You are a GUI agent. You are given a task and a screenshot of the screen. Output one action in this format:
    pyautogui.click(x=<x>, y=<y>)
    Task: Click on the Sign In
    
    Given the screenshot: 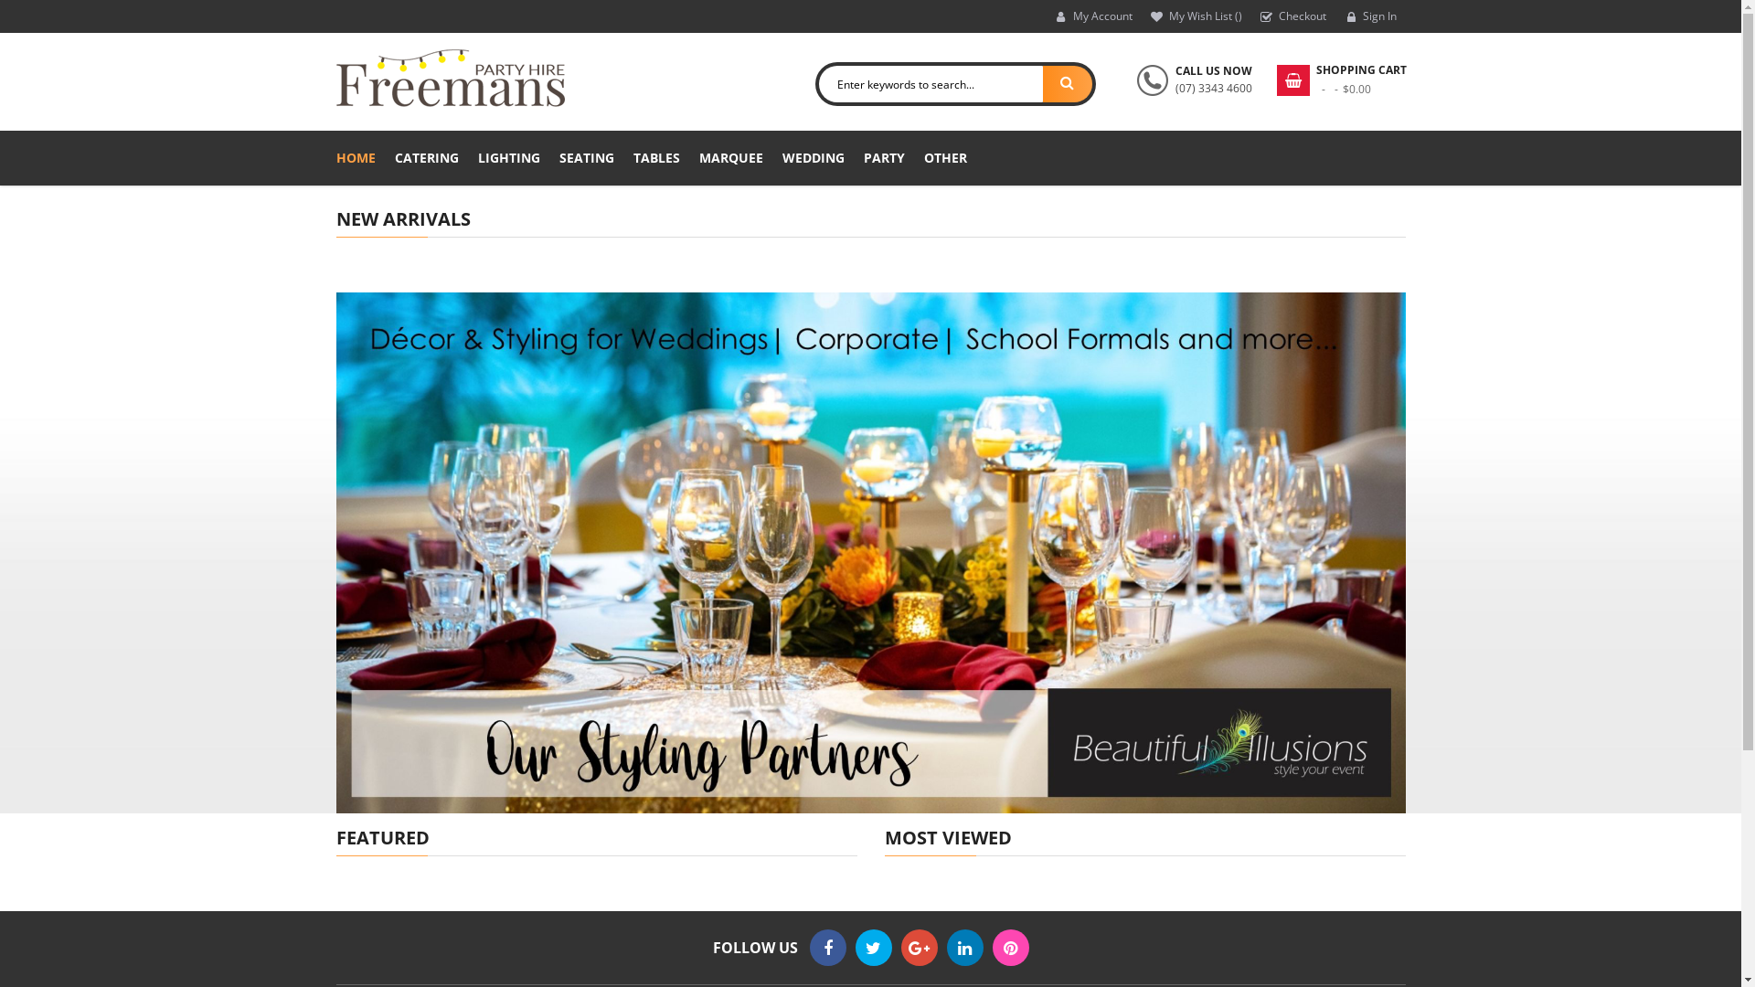 What is the action you would take?
    pyautogui.click(x=1369, y=16)
    